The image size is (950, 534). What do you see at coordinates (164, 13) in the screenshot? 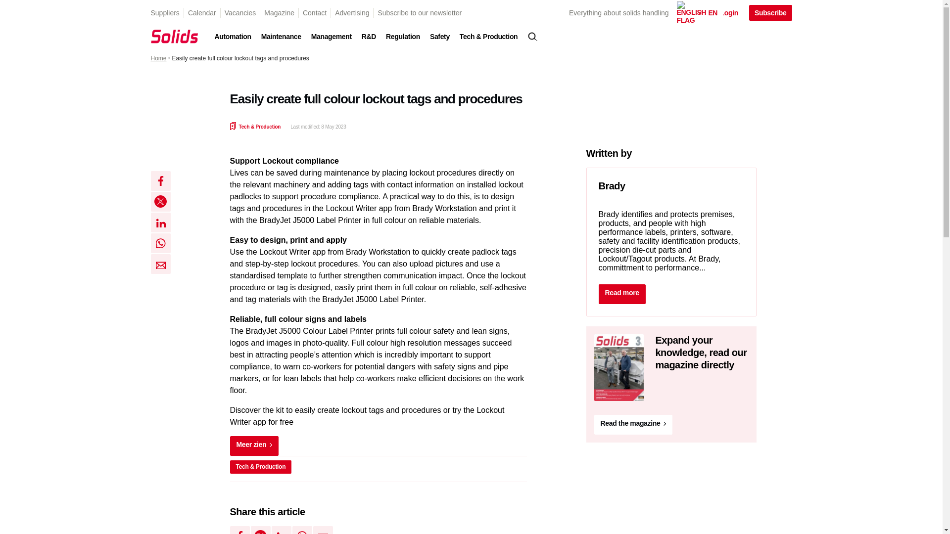
I see `Suppliers` at bounding box center [164, 13].